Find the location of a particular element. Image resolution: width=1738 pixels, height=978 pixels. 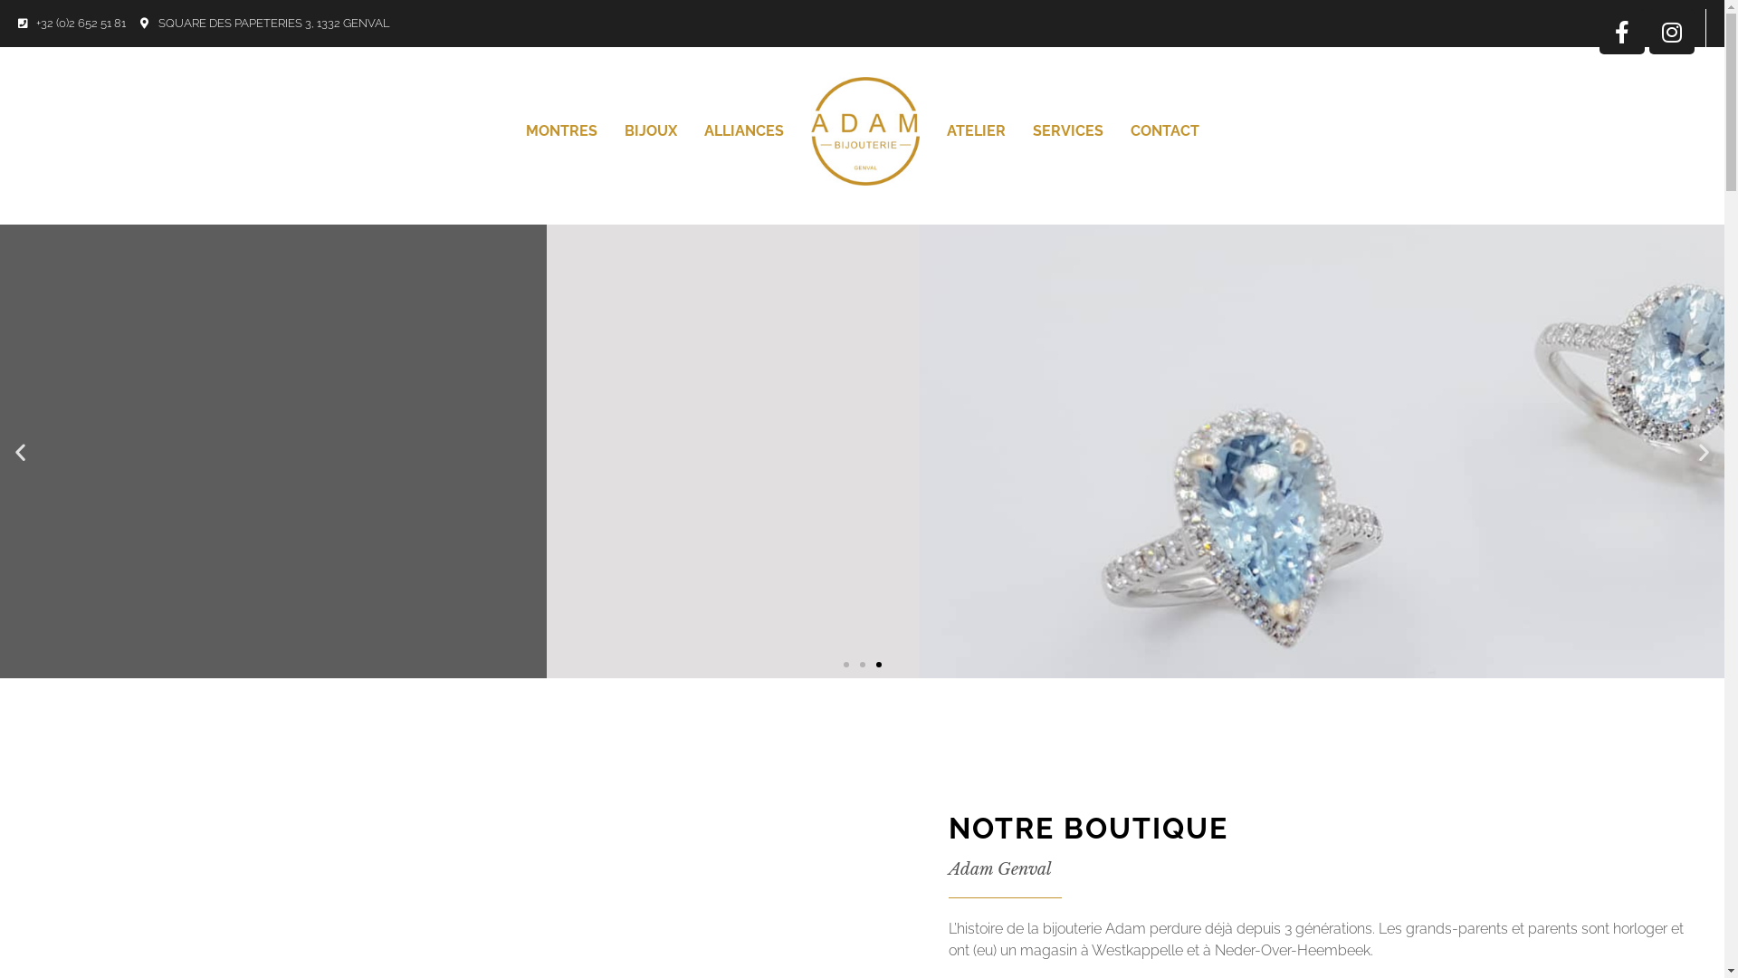

+32 (0)2 652 51 81 is located at coordinates (72, 24).